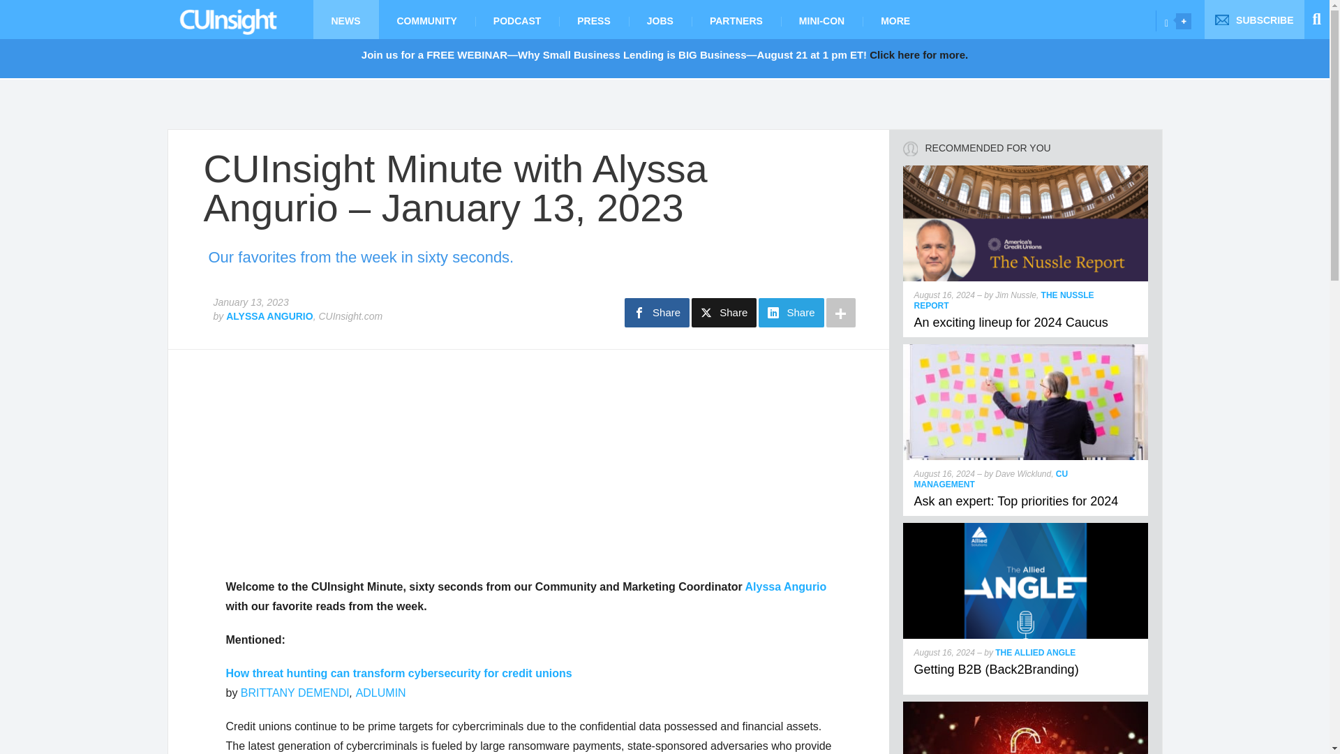 The height and width of the screenshot is (754, 1340). Describe the element at coordinates (724, 312) in the screenshot. I see `Share` at that location.